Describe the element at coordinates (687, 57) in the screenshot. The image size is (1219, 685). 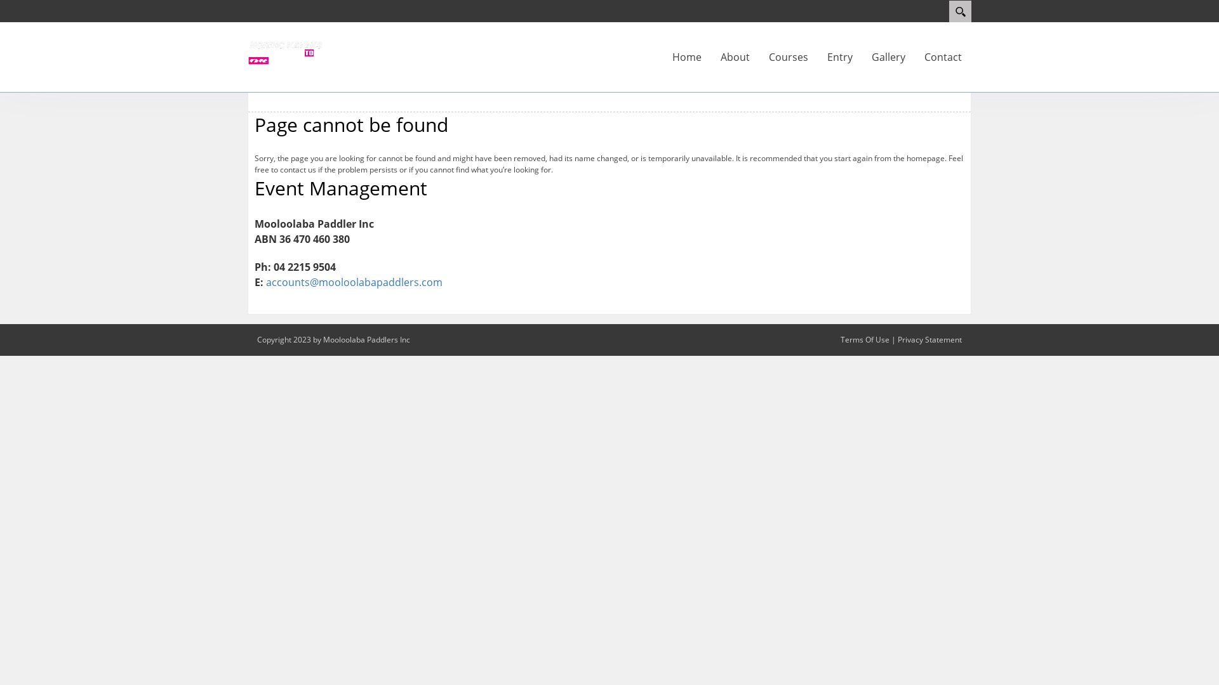
I see `Home` at that location.